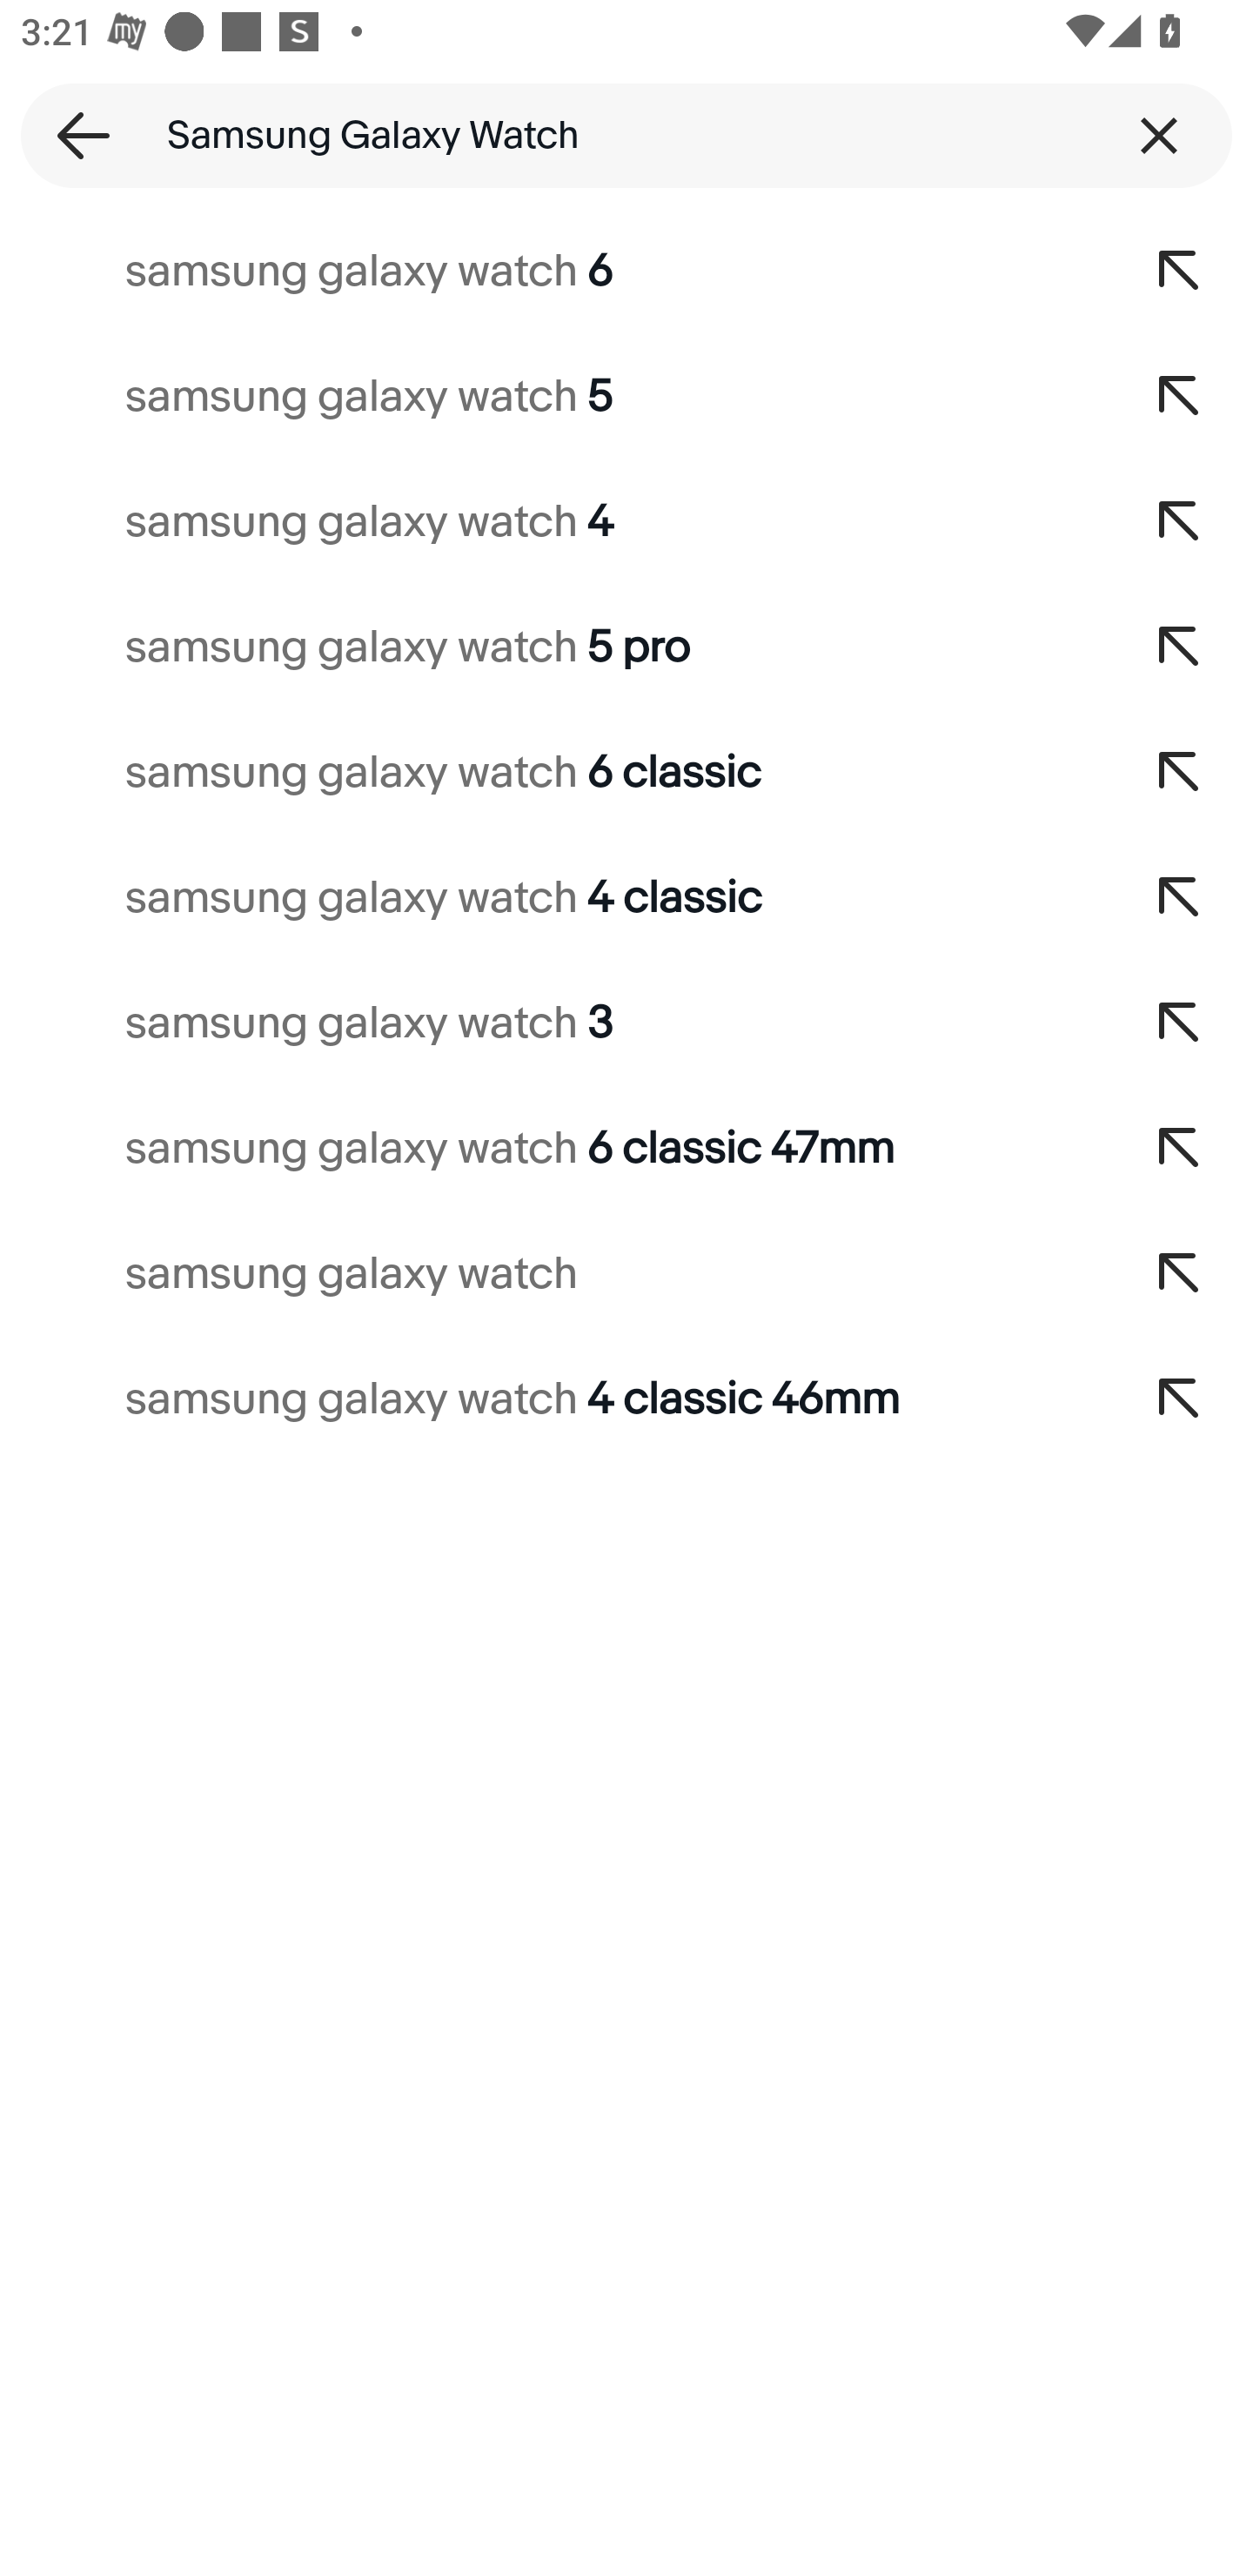 The width and height of the screenshot is (1253, 2576). I want to click on samsung galaxy watch 6 classic, so click(553, 773).